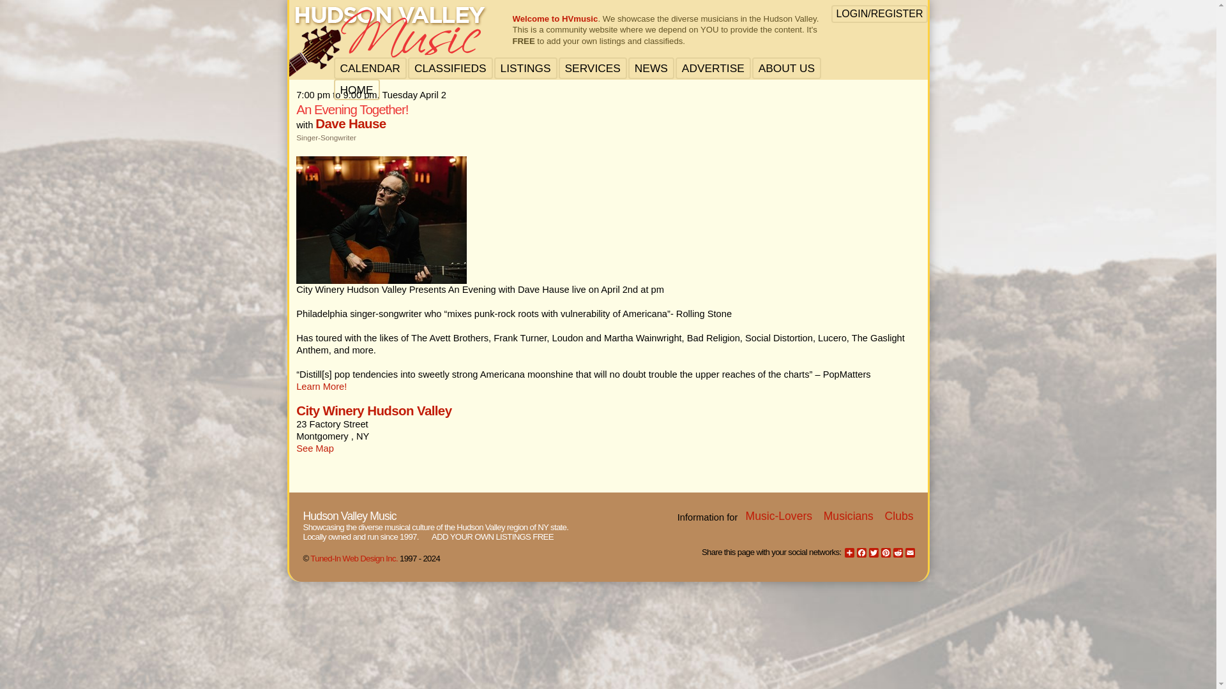 This screenshot has height=689, width=1226. What do you see at coordinates (369, 68) in the screenshot?
I see `CALENDAR` at bounding box center [369, 68].